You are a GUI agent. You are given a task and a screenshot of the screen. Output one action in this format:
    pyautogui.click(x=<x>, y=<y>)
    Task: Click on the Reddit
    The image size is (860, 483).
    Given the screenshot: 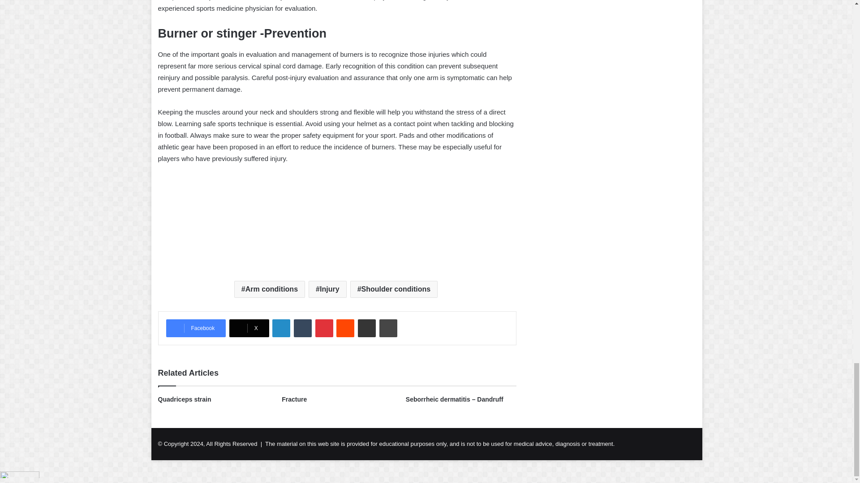 What is the action you would take?
    pyautogui.click(x=345, y=328)
    